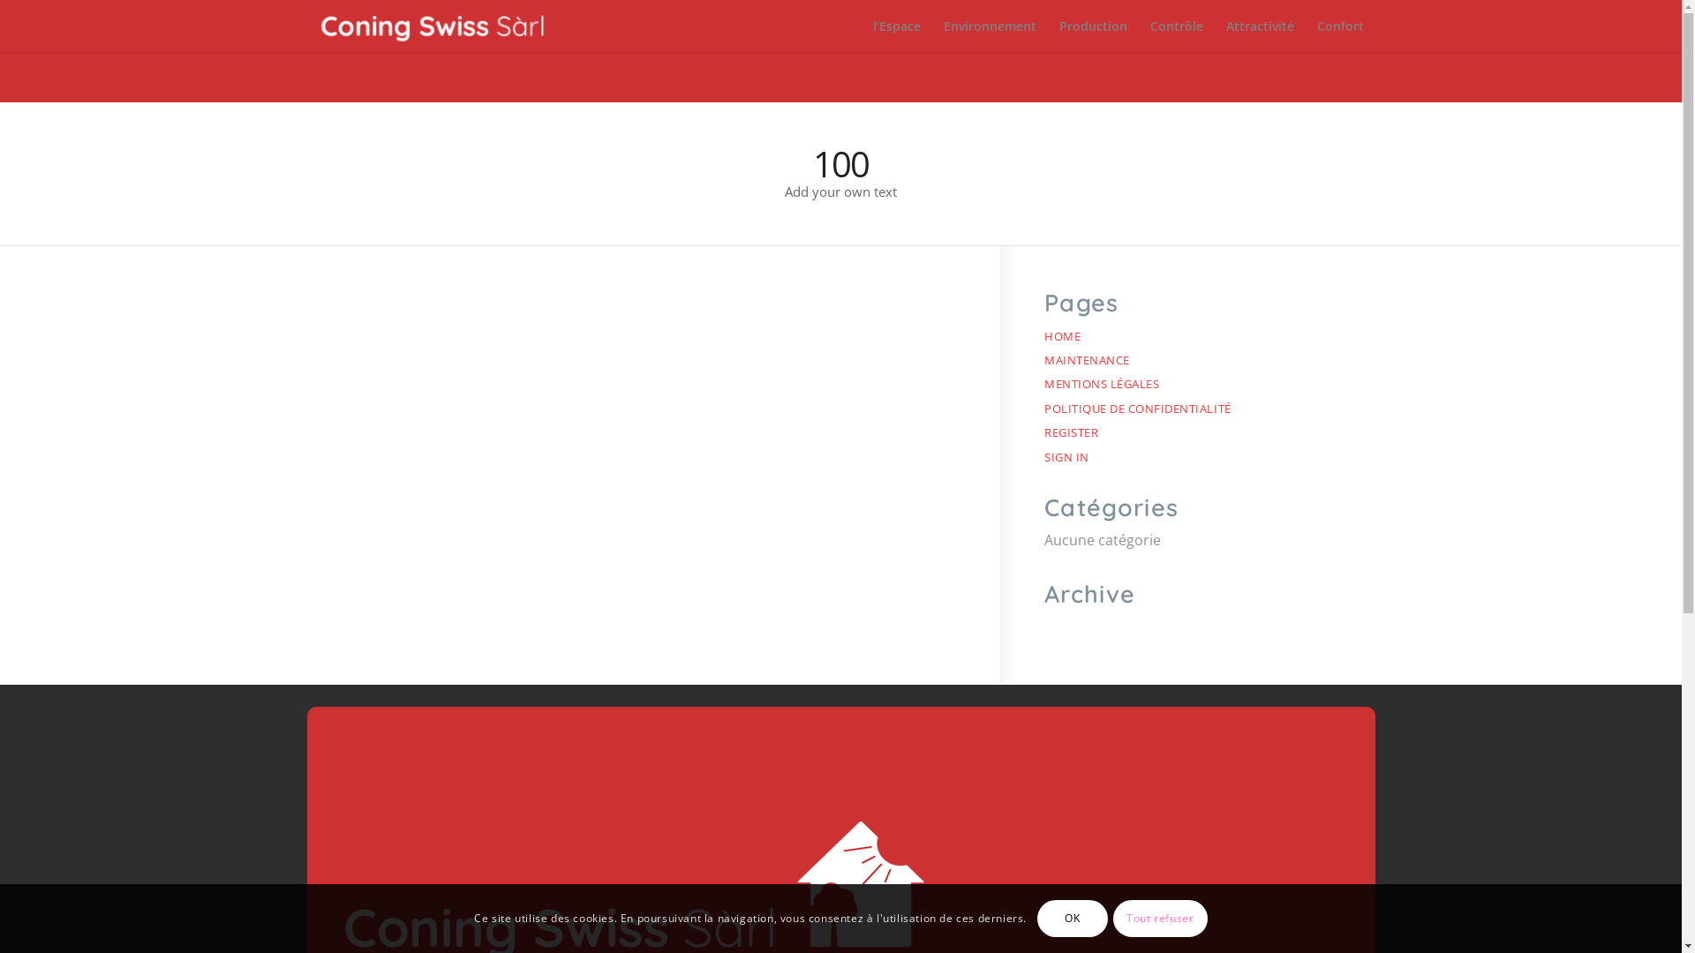 The width and height of the screenshot is (1695, 953). I want to click on Tout refuser, so click(1160, 919).